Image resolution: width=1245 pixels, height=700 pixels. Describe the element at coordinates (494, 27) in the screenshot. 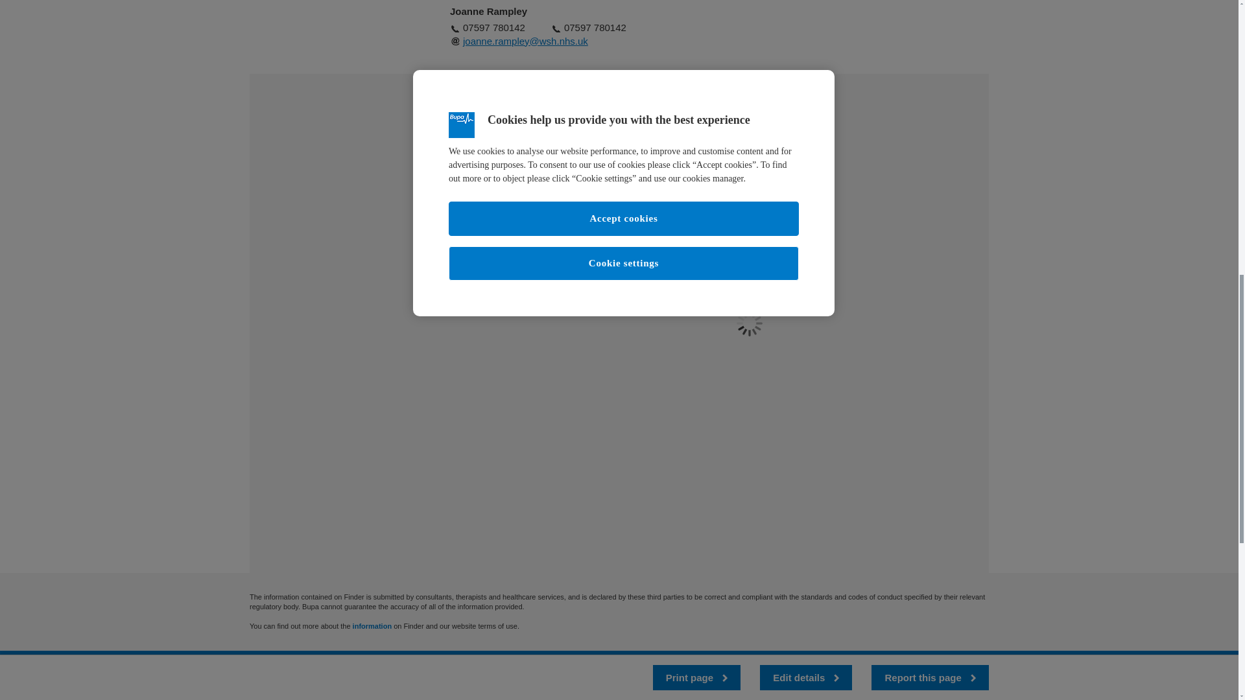

I see `07597 780142` at that location.